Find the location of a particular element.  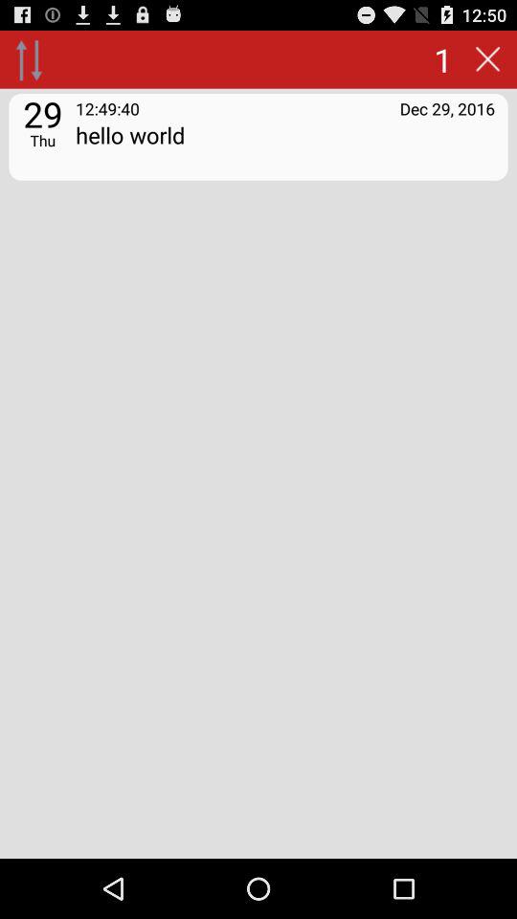

select the close bar is located at coordinates (487, 59).